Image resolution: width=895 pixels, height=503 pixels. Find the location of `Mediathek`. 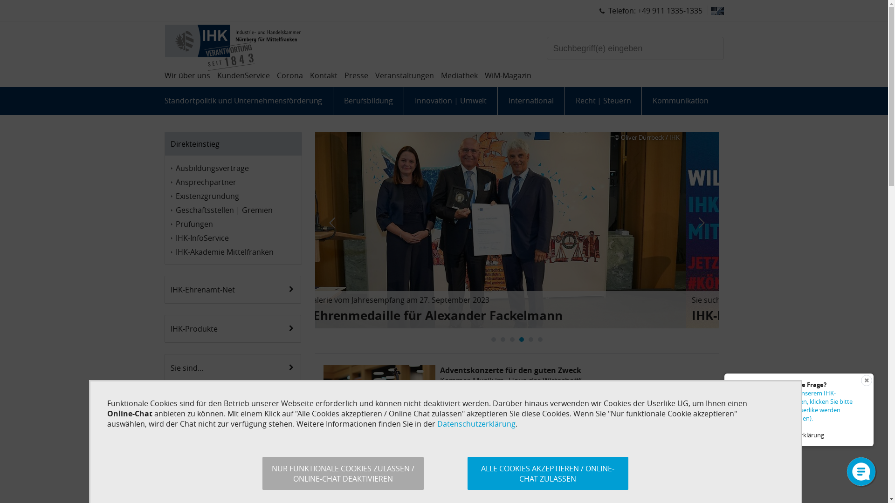

Mediathek is located at coordinates (460, 75).